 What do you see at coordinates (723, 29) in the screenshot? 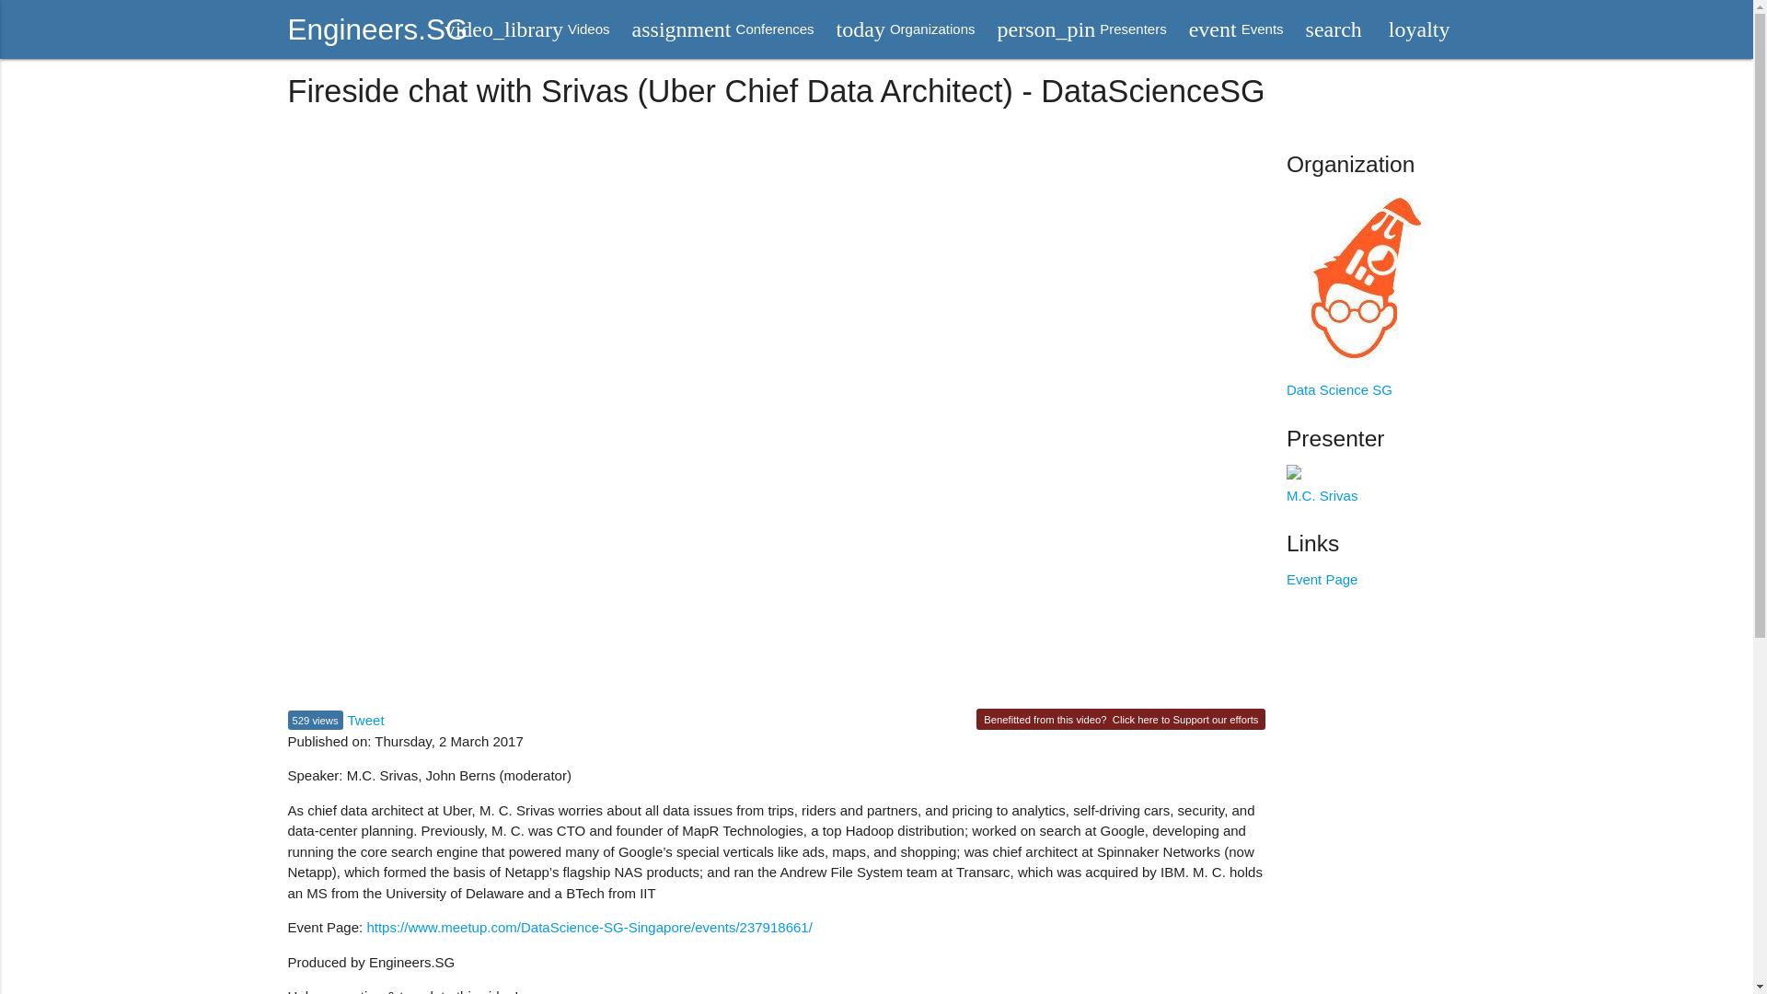
I see `Click here to Support our efforts` at bounding box center [723, 29].